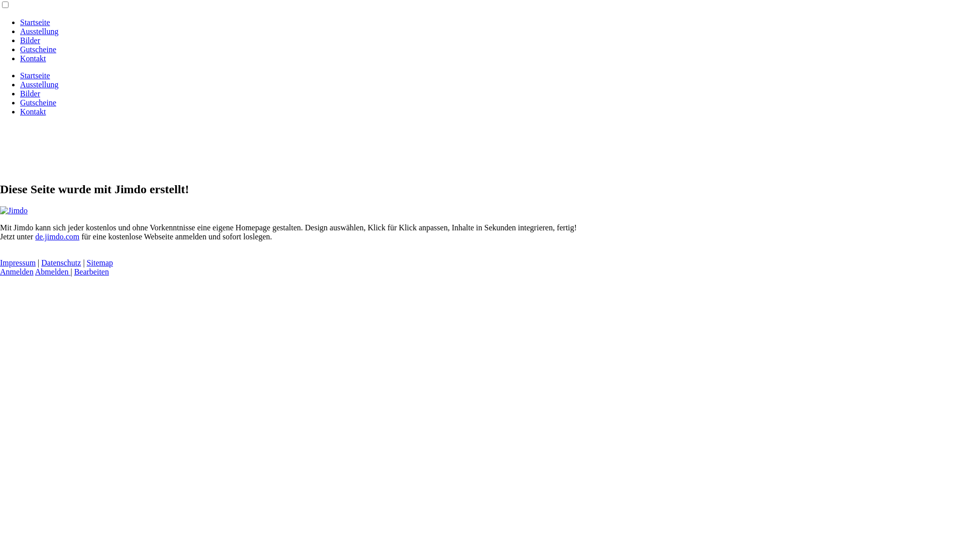 This screenshot has height=542, width=964. Describe the element at coordinates (35, 22) in the screenshot. I see `Startseite` at that location.